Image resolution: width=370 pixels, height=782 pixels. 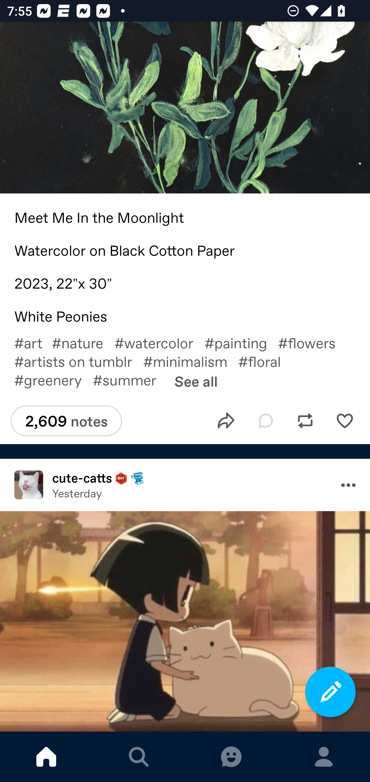 I want to click on #floral, so click(x=265, y=361).